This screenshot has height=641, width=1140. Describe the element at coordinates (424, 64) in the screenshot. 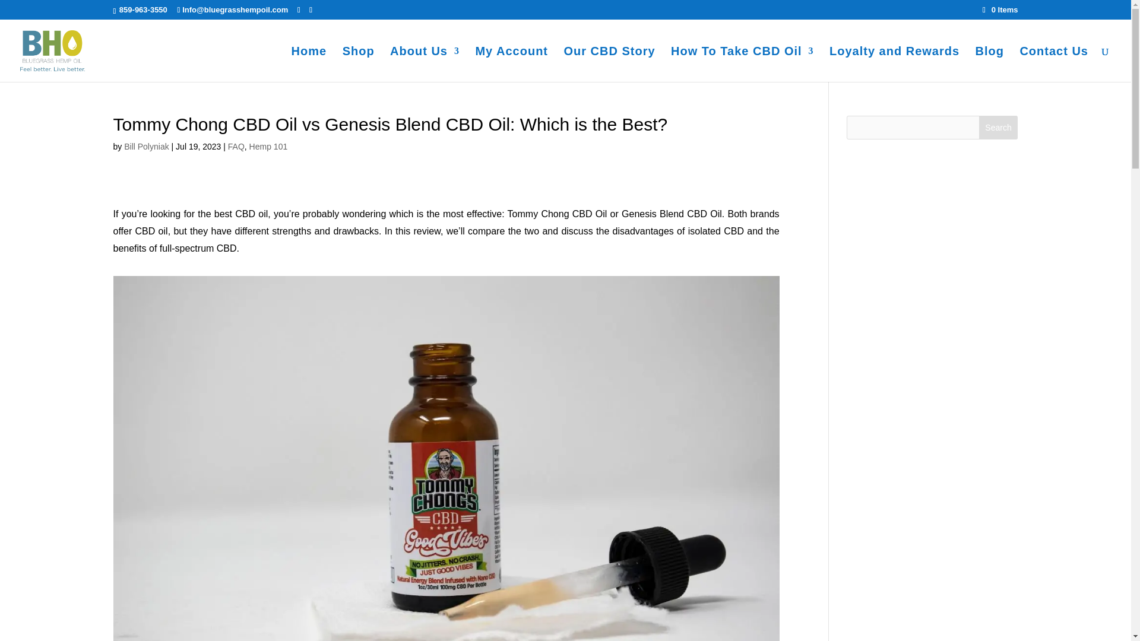

I see `About Us` at that location.